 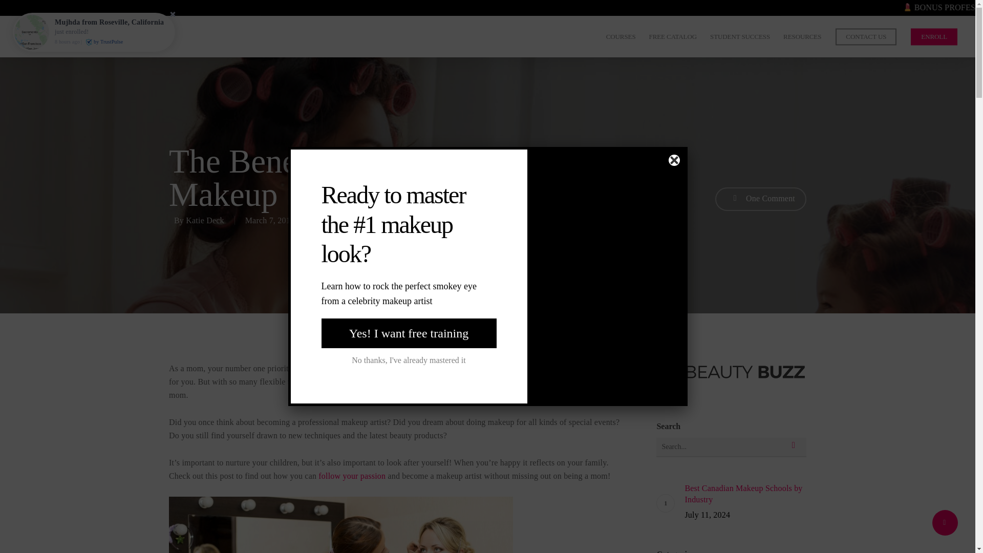 I want to click on No thanks, I've already mastered it, so click(x=409, y=360).